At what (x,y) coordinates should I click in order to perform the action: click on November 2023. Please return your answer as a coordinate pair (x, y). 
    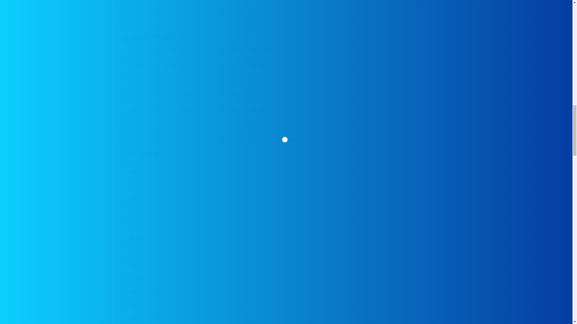
    Looking at the image, I should click on (138, 292).